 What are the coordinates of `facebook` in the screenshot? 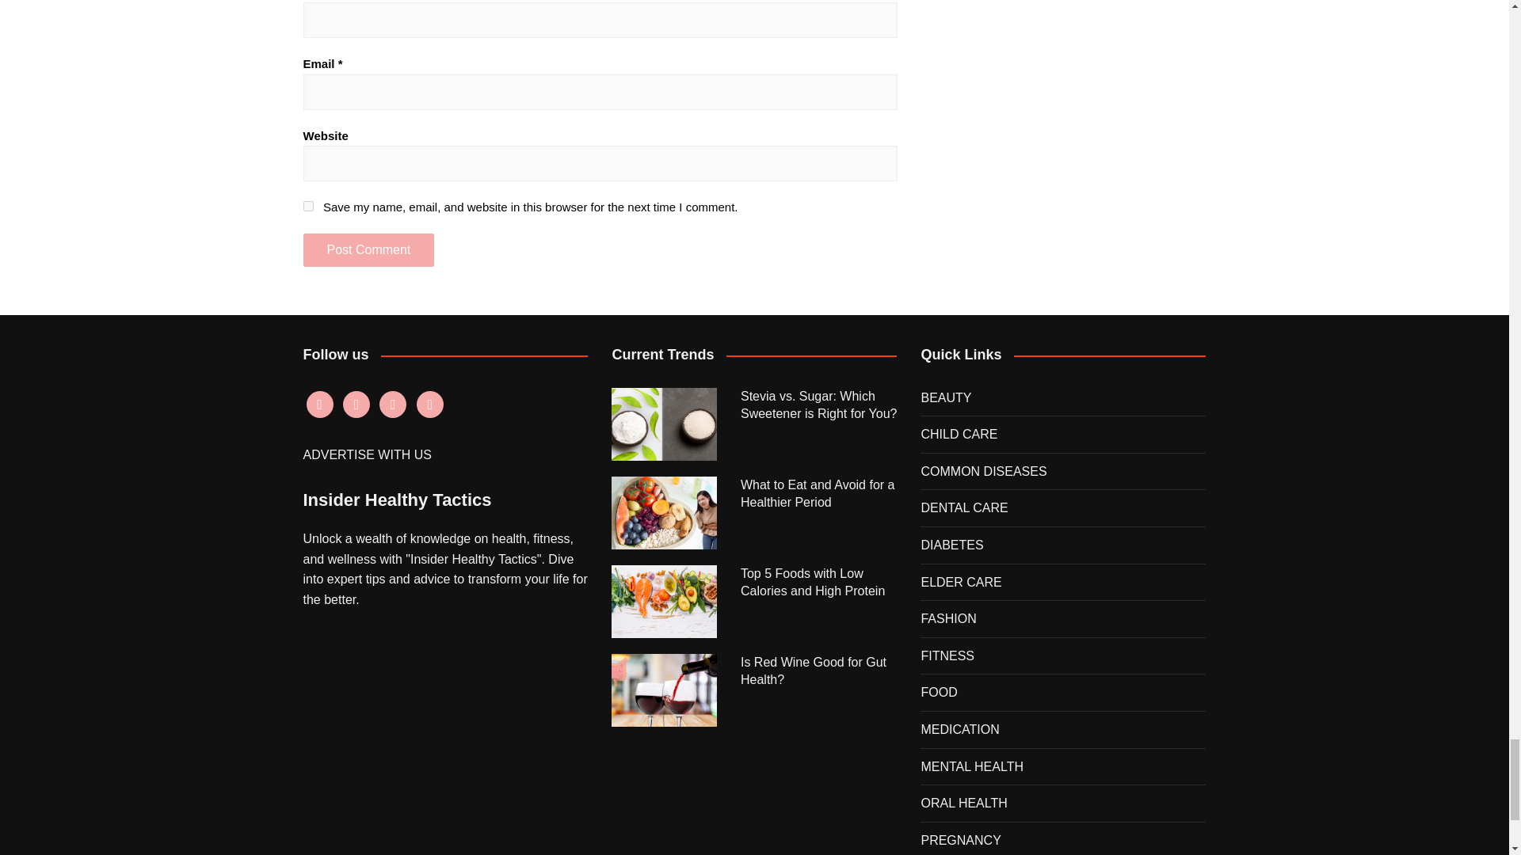 It's located at (318, 404).